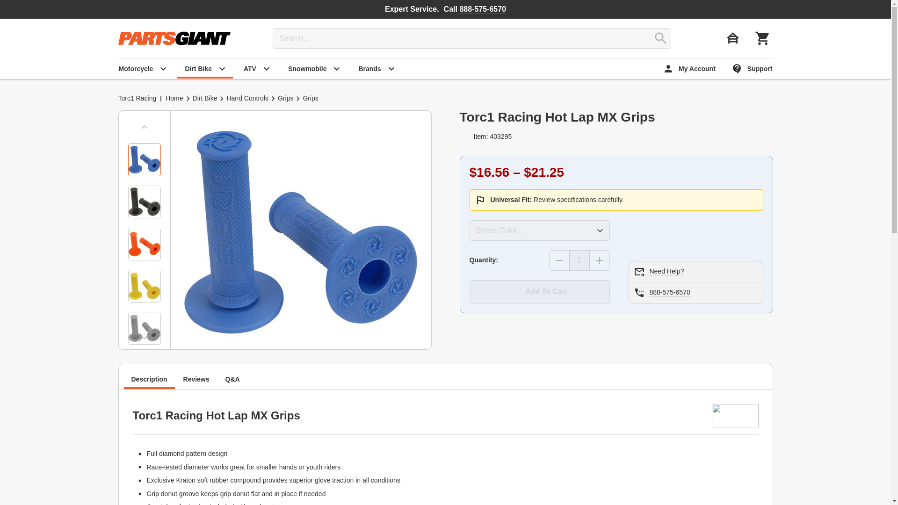 This screenshot has height=505, width=898. Describe the element at coordinates (196, 379) in the screenshot. I see `Reviews` at that location.